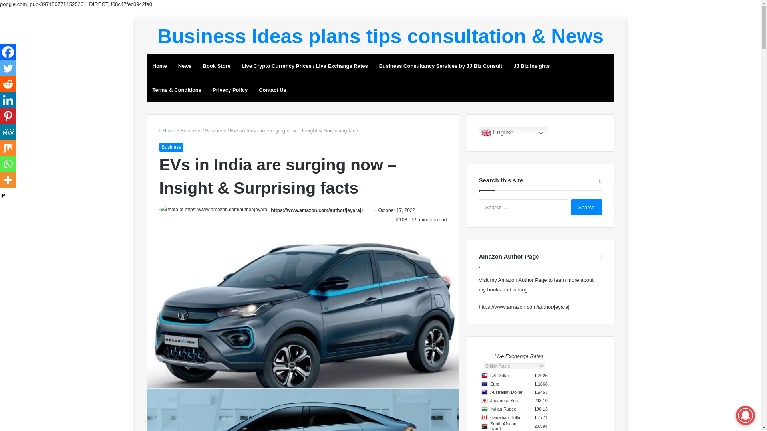 This screenshot has width=767, height=431. Describe the element at coordinates (230, 90) in the screenshot. I see `Privacy Policy` at that location.